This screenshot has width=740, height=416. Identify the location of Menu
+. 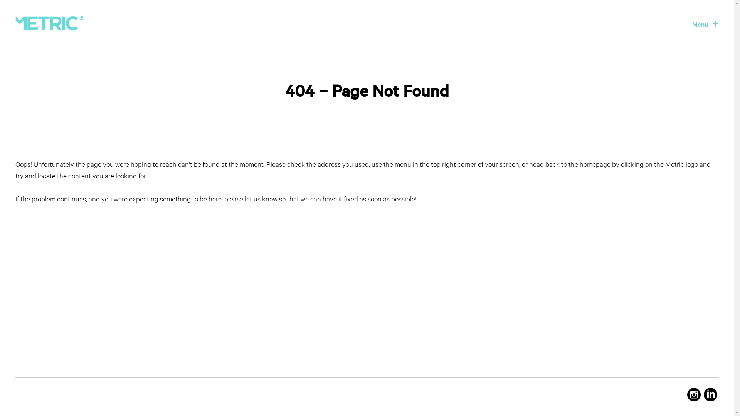
(704, 24).